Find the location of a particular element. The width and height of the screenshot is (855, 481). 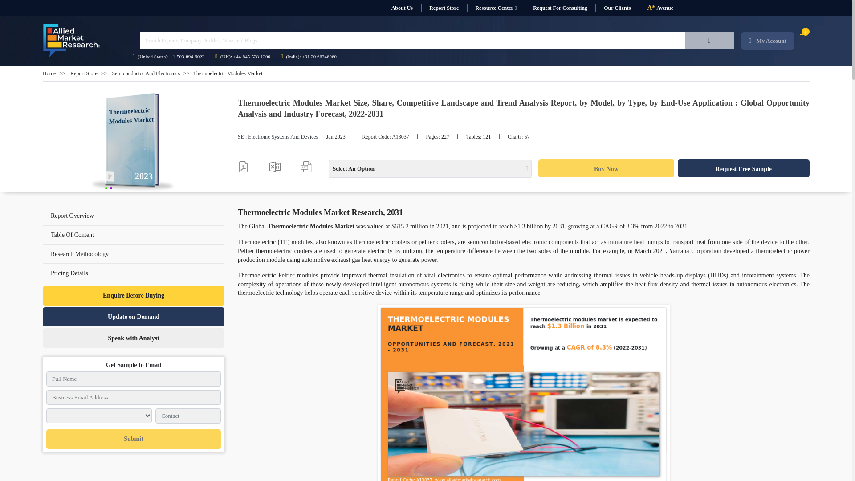

Pricing Details is located at coordinates (134, 273).